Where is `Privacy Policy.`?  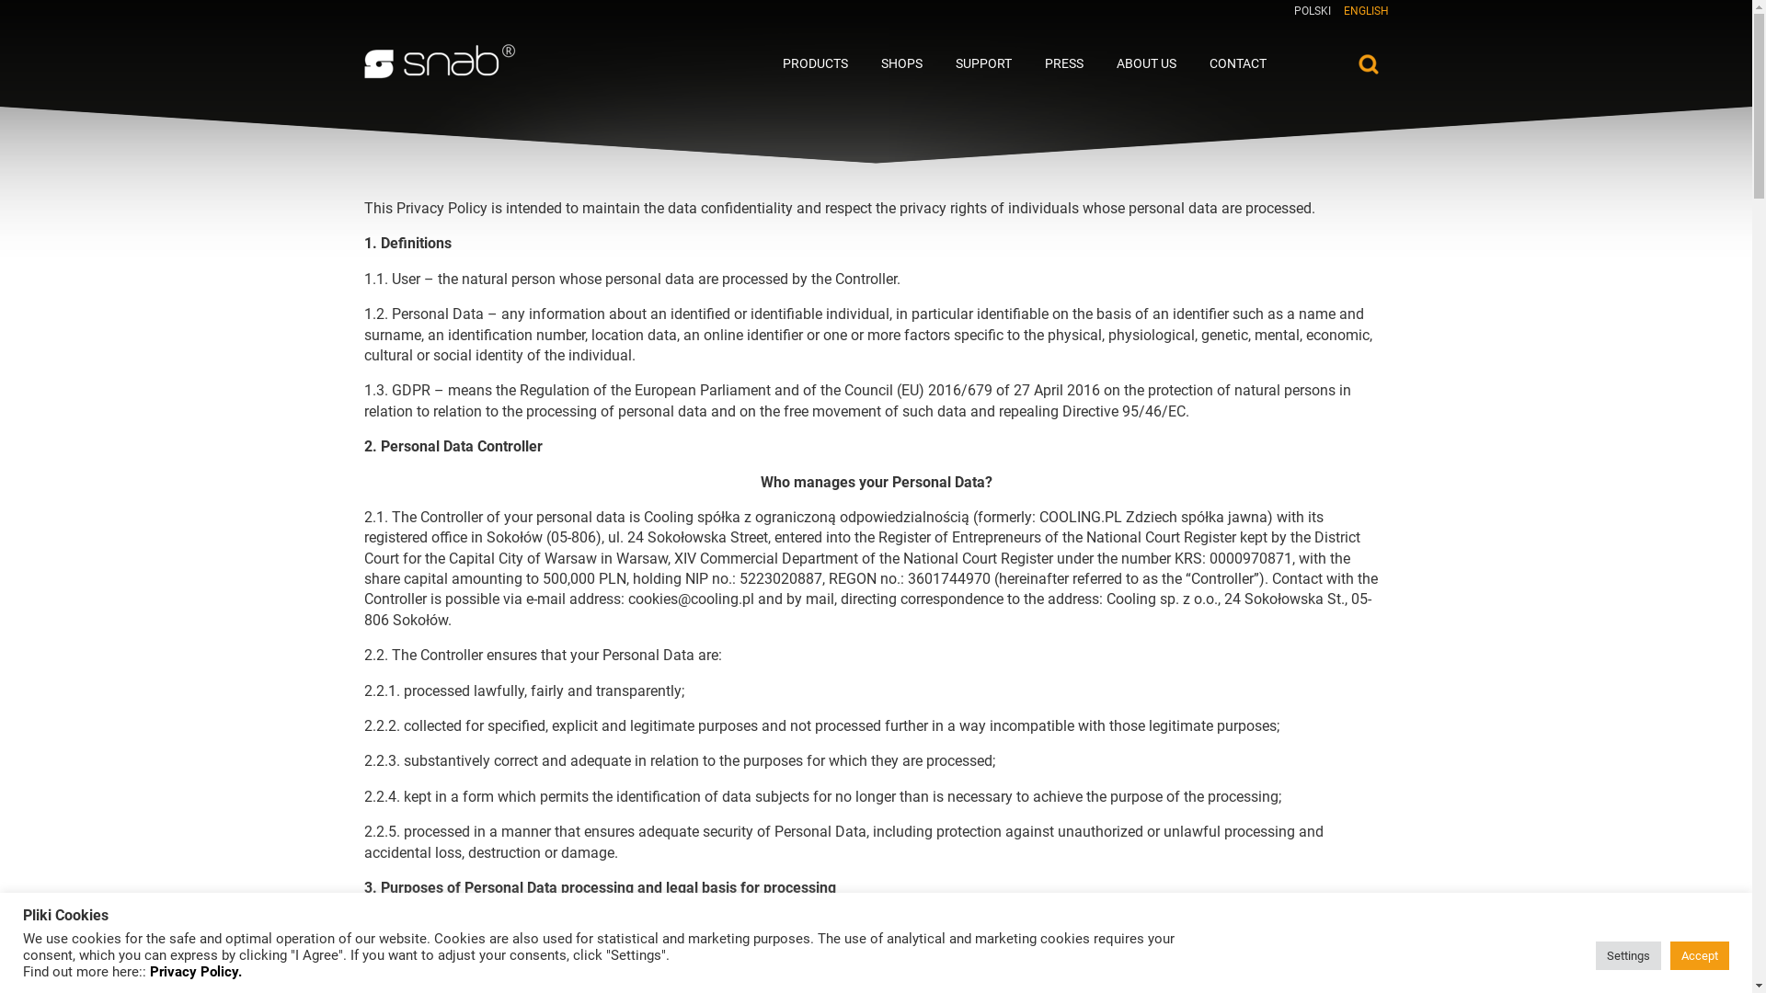
Privacy Policy. is located at coordinates (196, 972).